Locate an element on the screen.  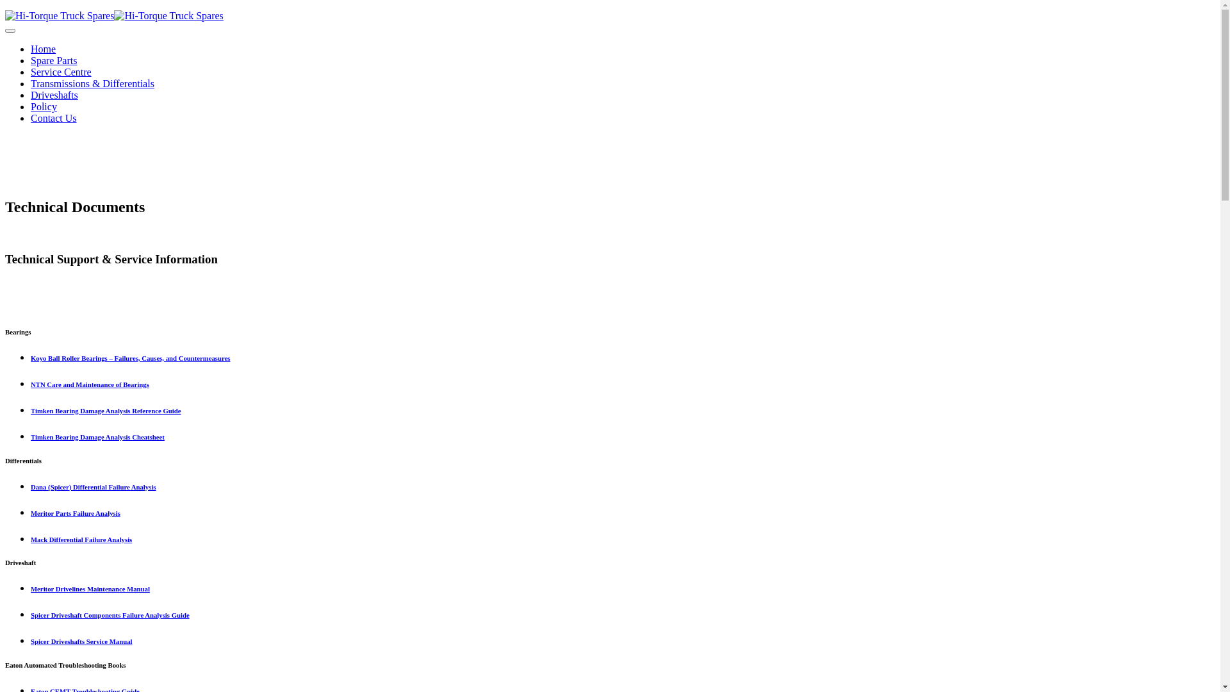
Home is located at coordinates (44, 49).